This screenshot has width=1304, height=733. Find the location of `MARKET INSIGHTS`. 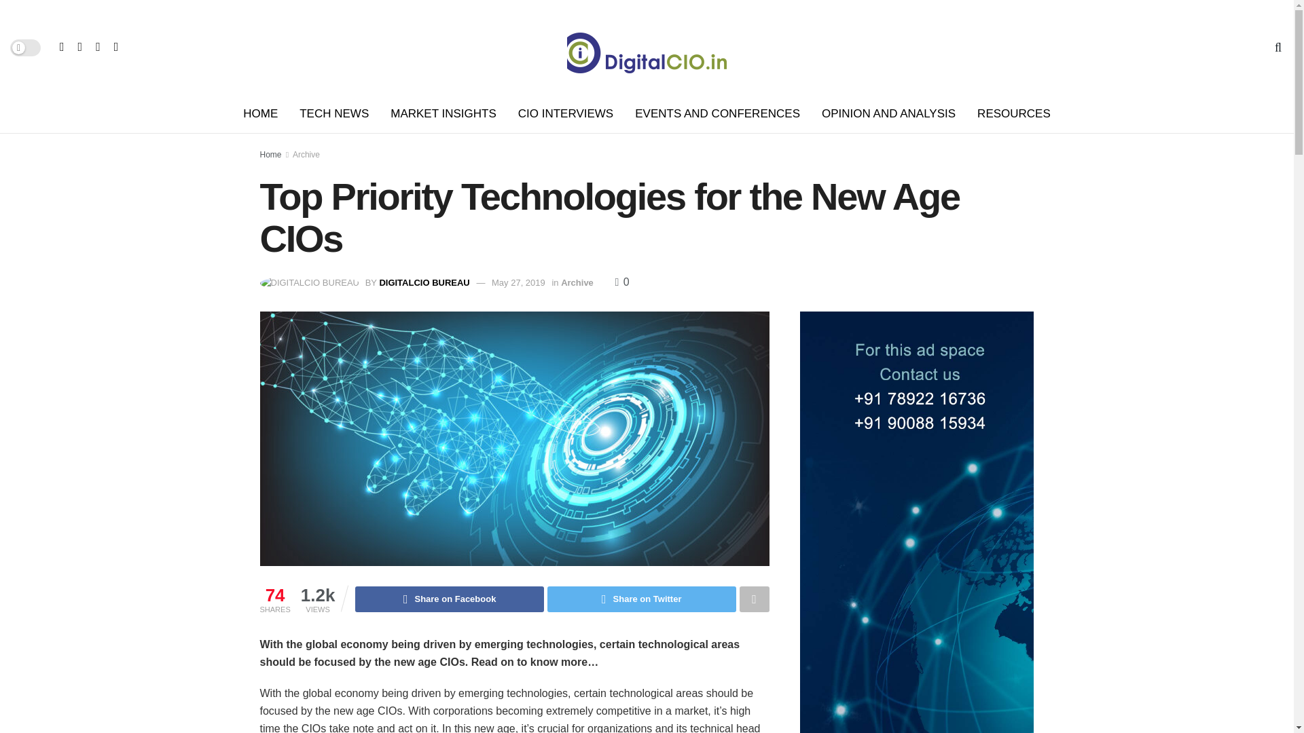

MARKET INSIGHTS is located at coordinates (443, 114).